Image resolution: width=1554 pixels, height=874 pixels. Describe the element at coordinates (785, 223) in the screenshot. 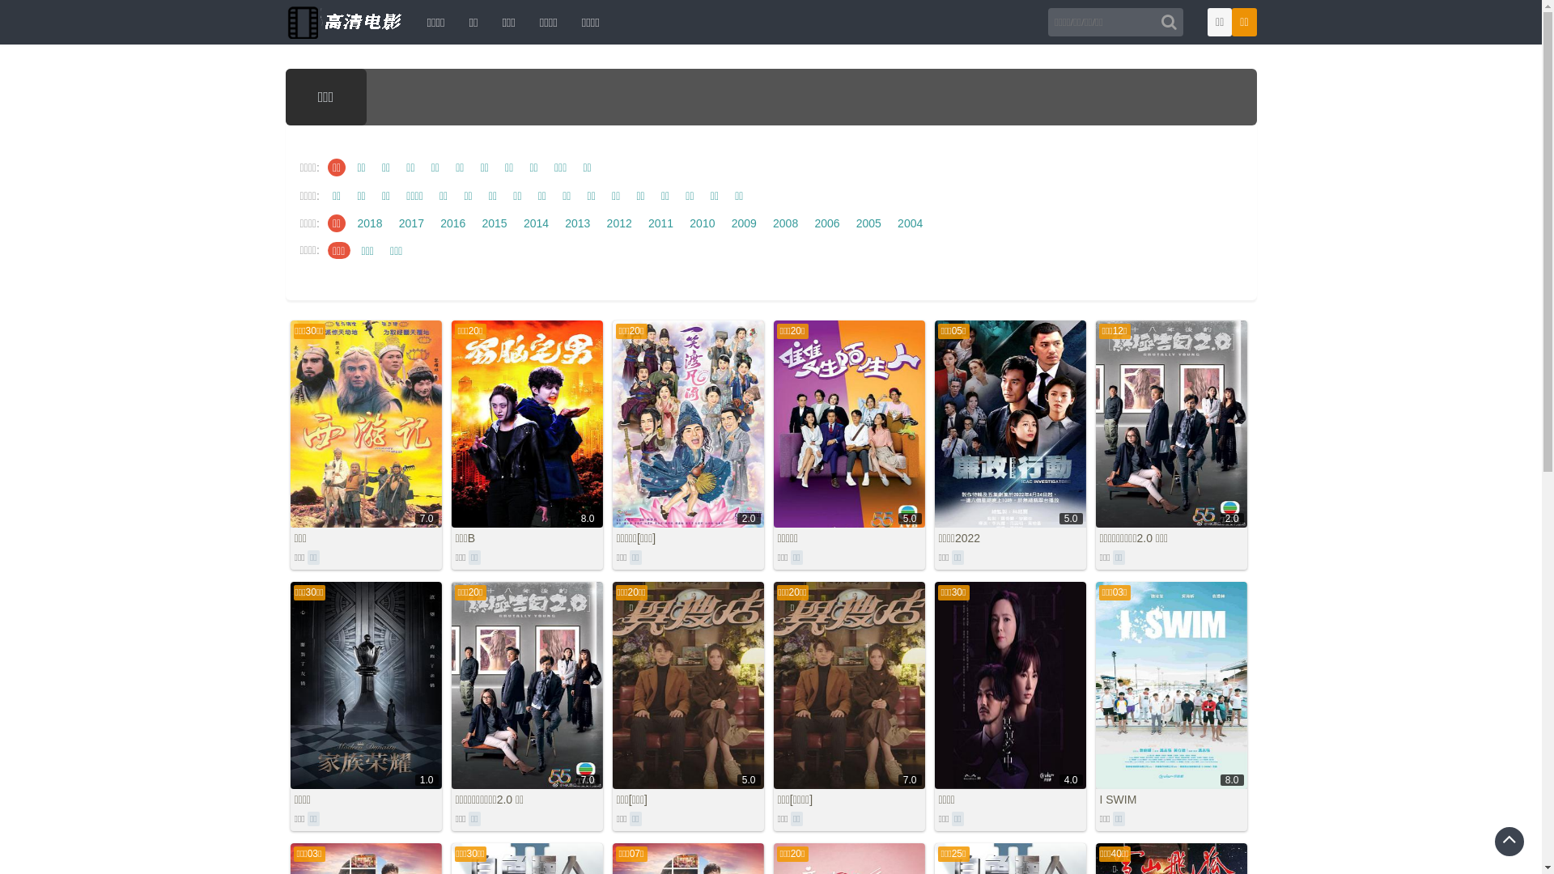

I see `2008` at that location.